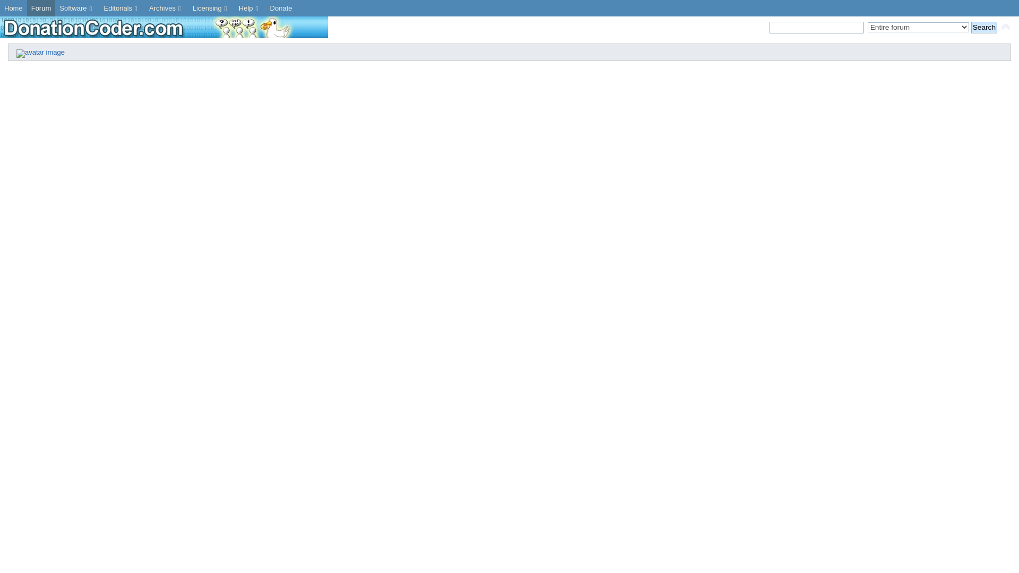 The height and width of the screenshot is (573, 1019). What do you see at coordinates (14, 8) in the screenshot?
I see `Home` at bounding box center [14, 8].